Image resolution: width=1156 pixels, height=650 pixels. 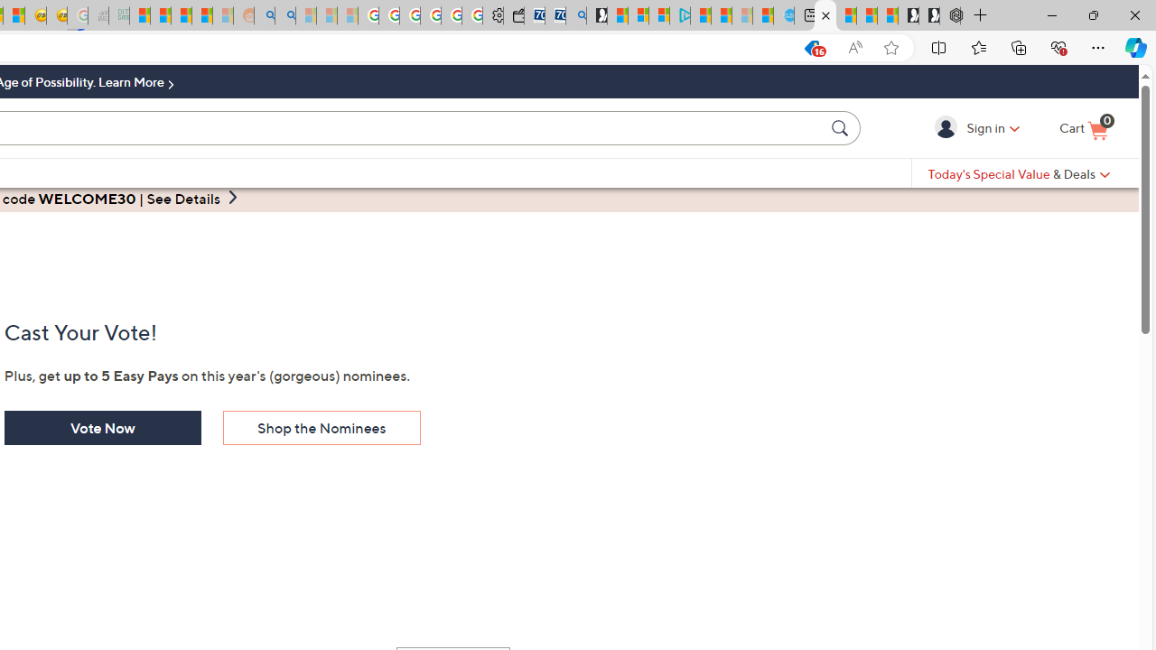 What do you see at coordinates (98, 16) in the screenshot?
I see `Navy Quest` at bounding box center [98, 16].